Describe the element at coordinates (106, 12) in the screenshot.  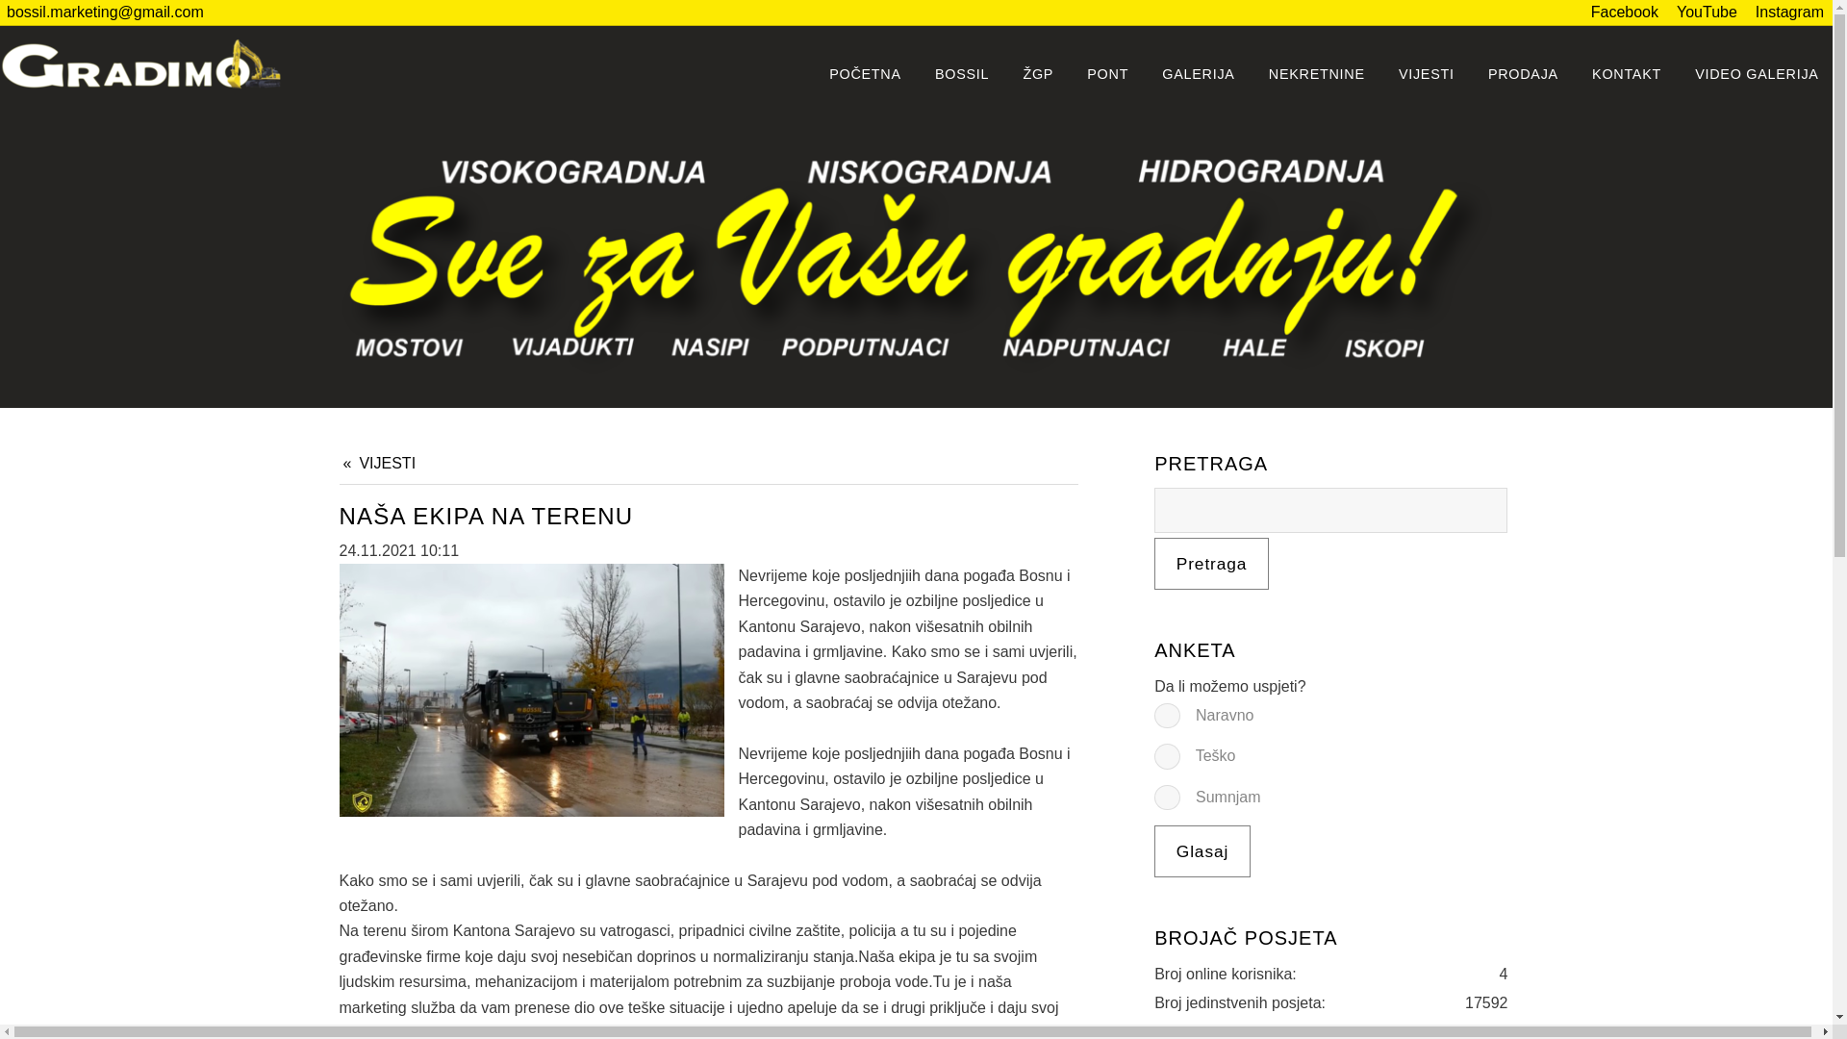
I see `bossil.marketing@gmail.com` at that location.